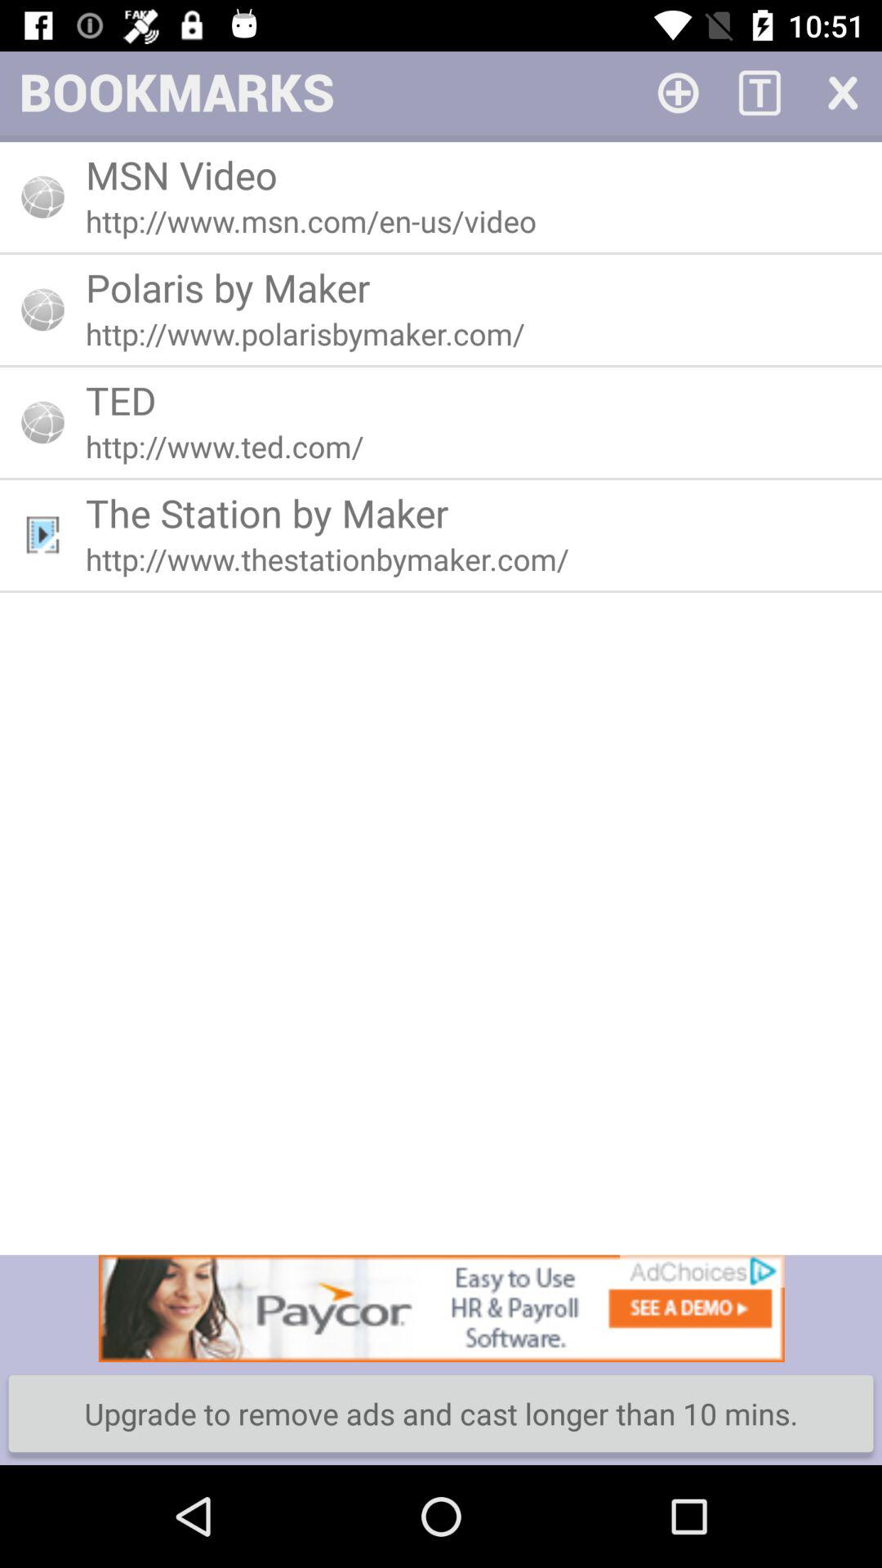 Image resolution: width=882 pixels, height=1568 pixels. Describe the element at coordinates (678, 91) in the screenshot. I see `book mark` at that location.